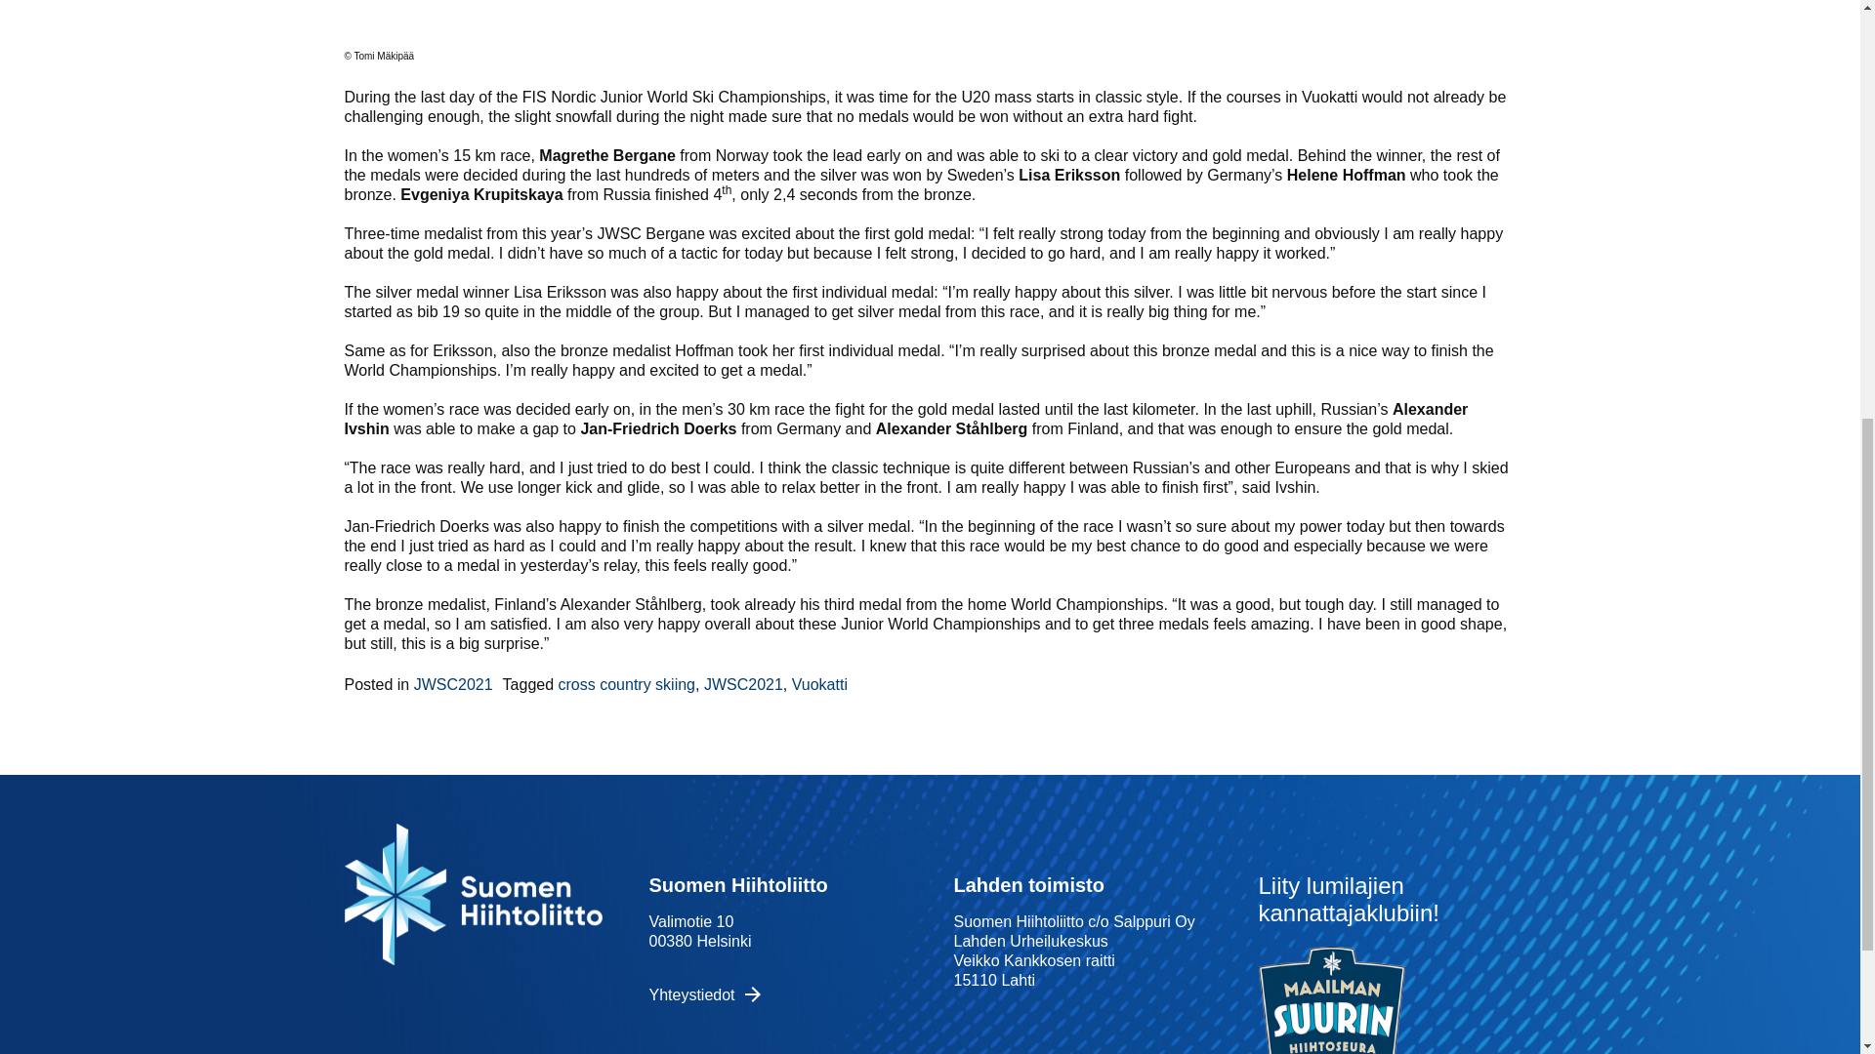 This screenshot has height=1054, width=1875. I want to click on Vuokatti, so click(818, 684).